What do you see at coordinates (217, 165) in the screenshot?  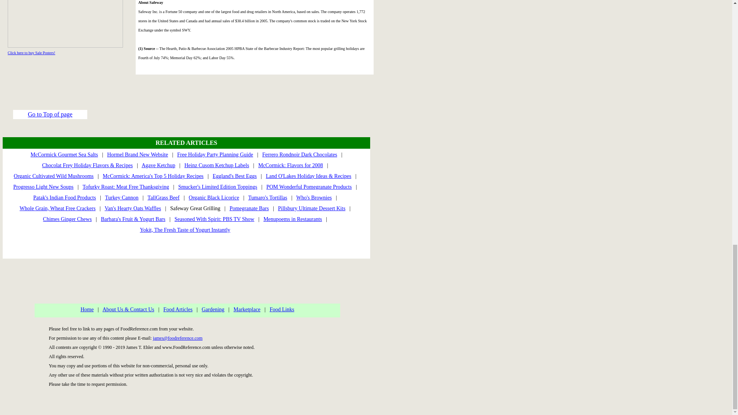 I see `Heinz Cusom Ketchup Labels` at bounding box center [217, 165].